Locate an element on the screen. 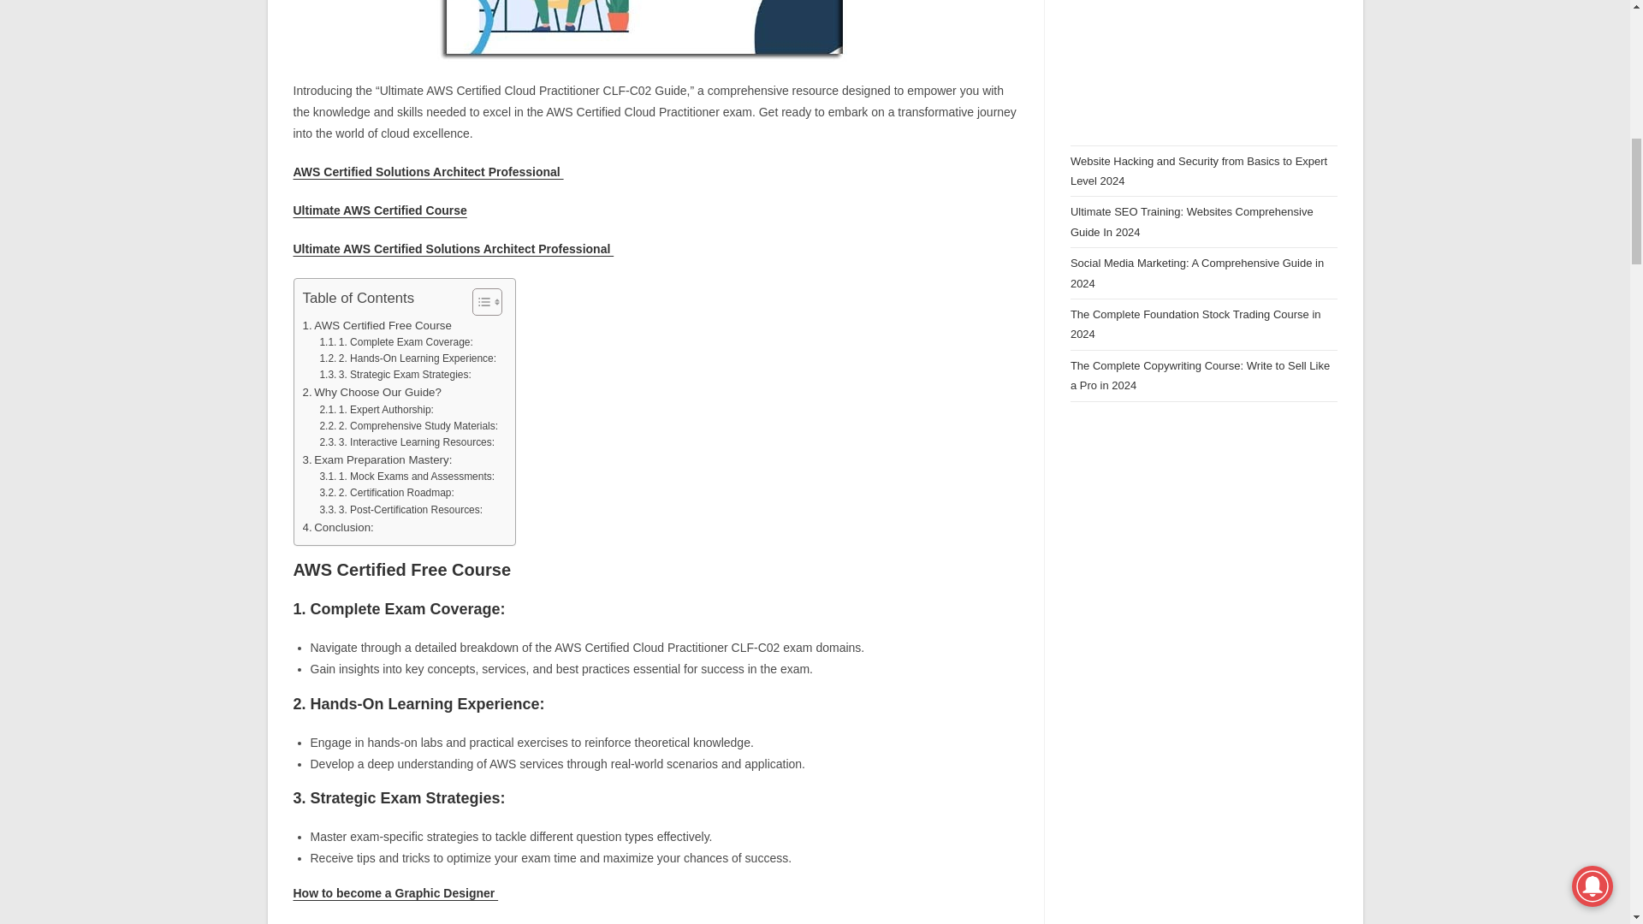  1. Complete Exam Coverage: is located at coordinates (395, 342).